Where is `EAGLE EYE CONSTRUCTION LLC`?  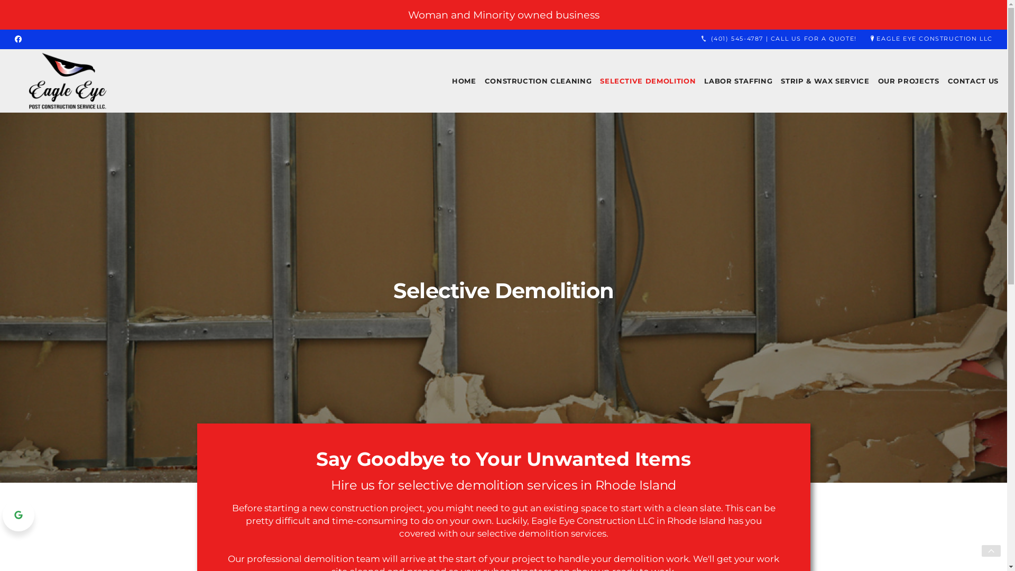 EAGLE EYE CONSTRUCTION LLC is located at coordinates (930, 39).